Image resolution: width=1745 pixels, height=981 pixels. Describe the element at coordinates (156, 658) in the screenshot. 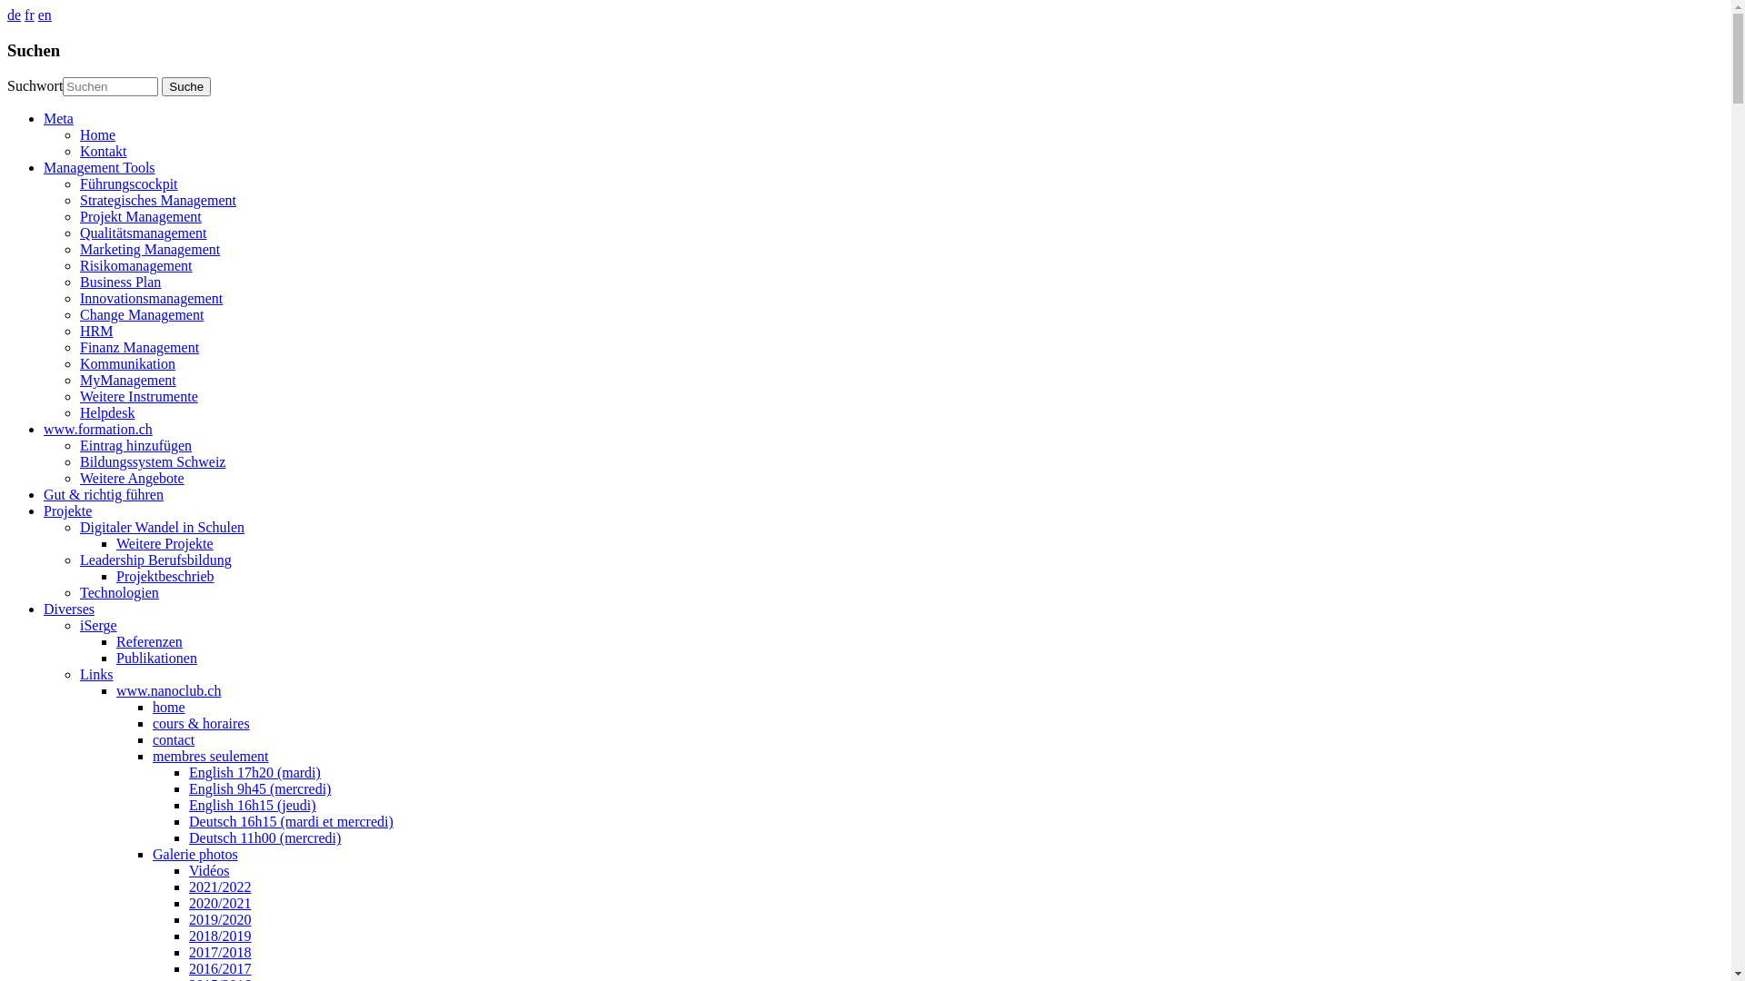

I see `Publikationen` at that location.